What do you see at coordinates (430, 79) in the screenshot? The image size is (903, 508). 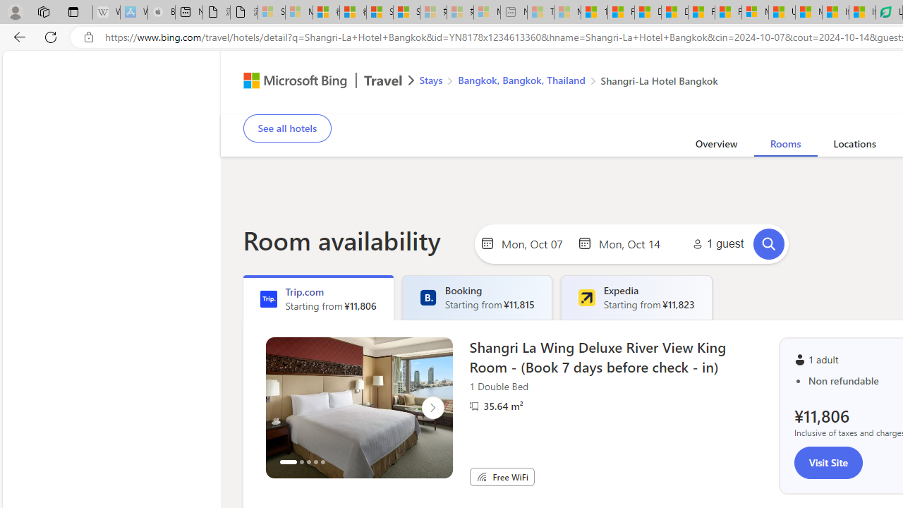 I see `Stays` at bounding box center [430, 79].